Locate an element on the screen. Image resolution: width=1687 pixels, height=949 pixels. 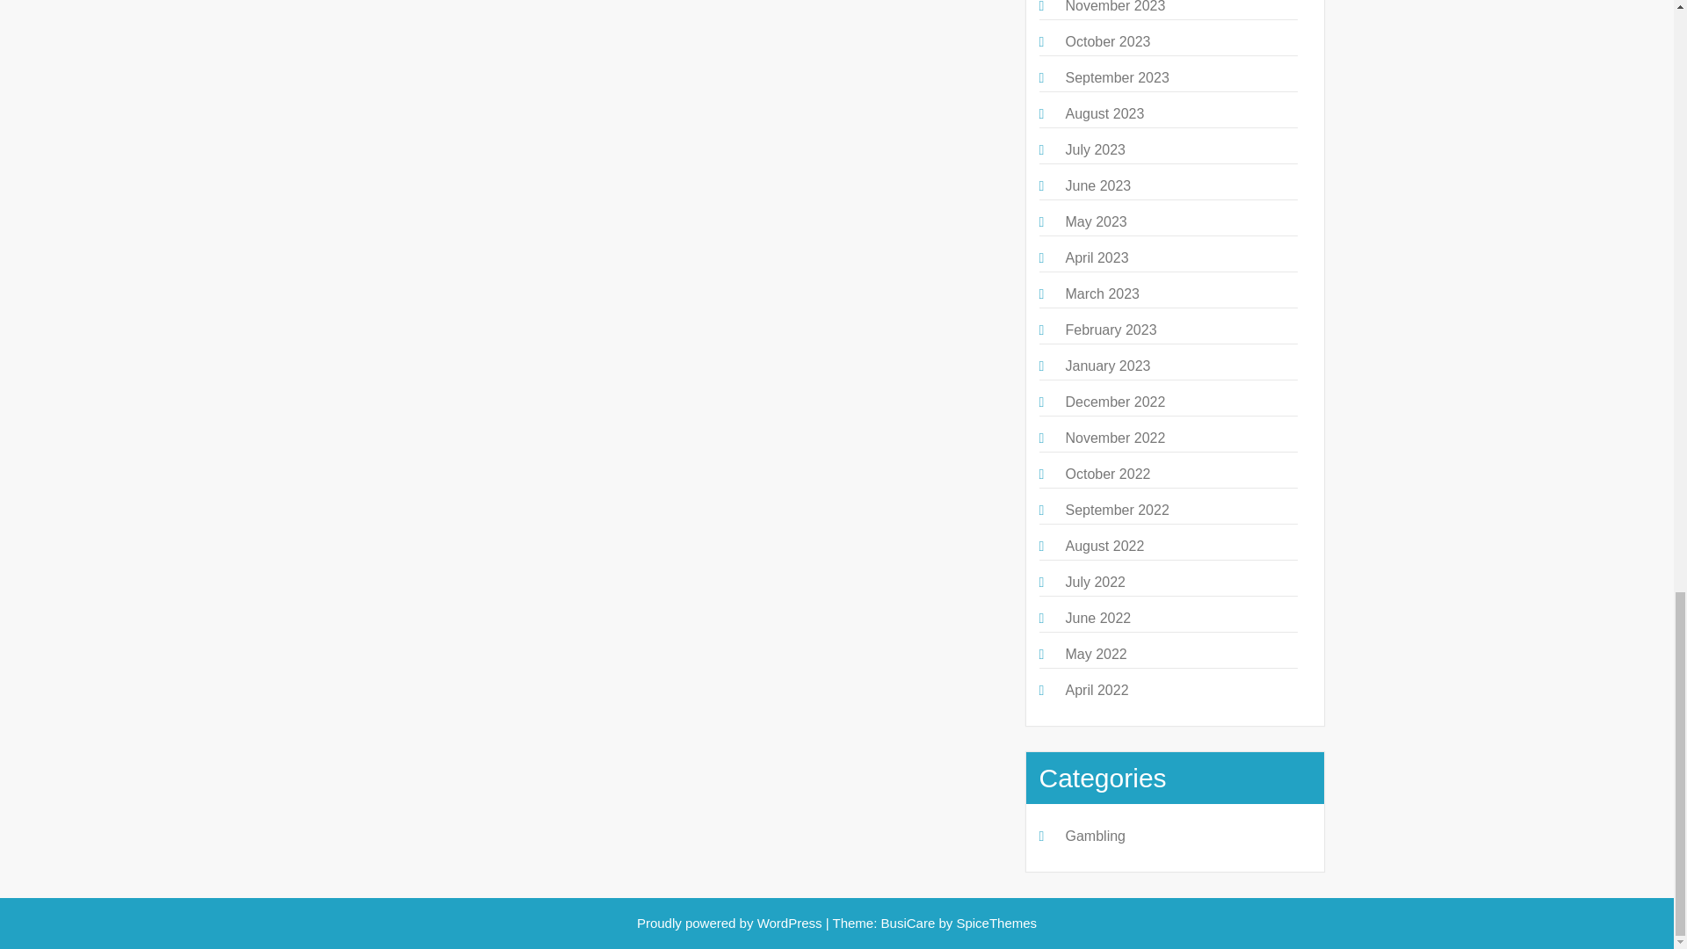
February 2023 is located at coordinates (1110, 330).